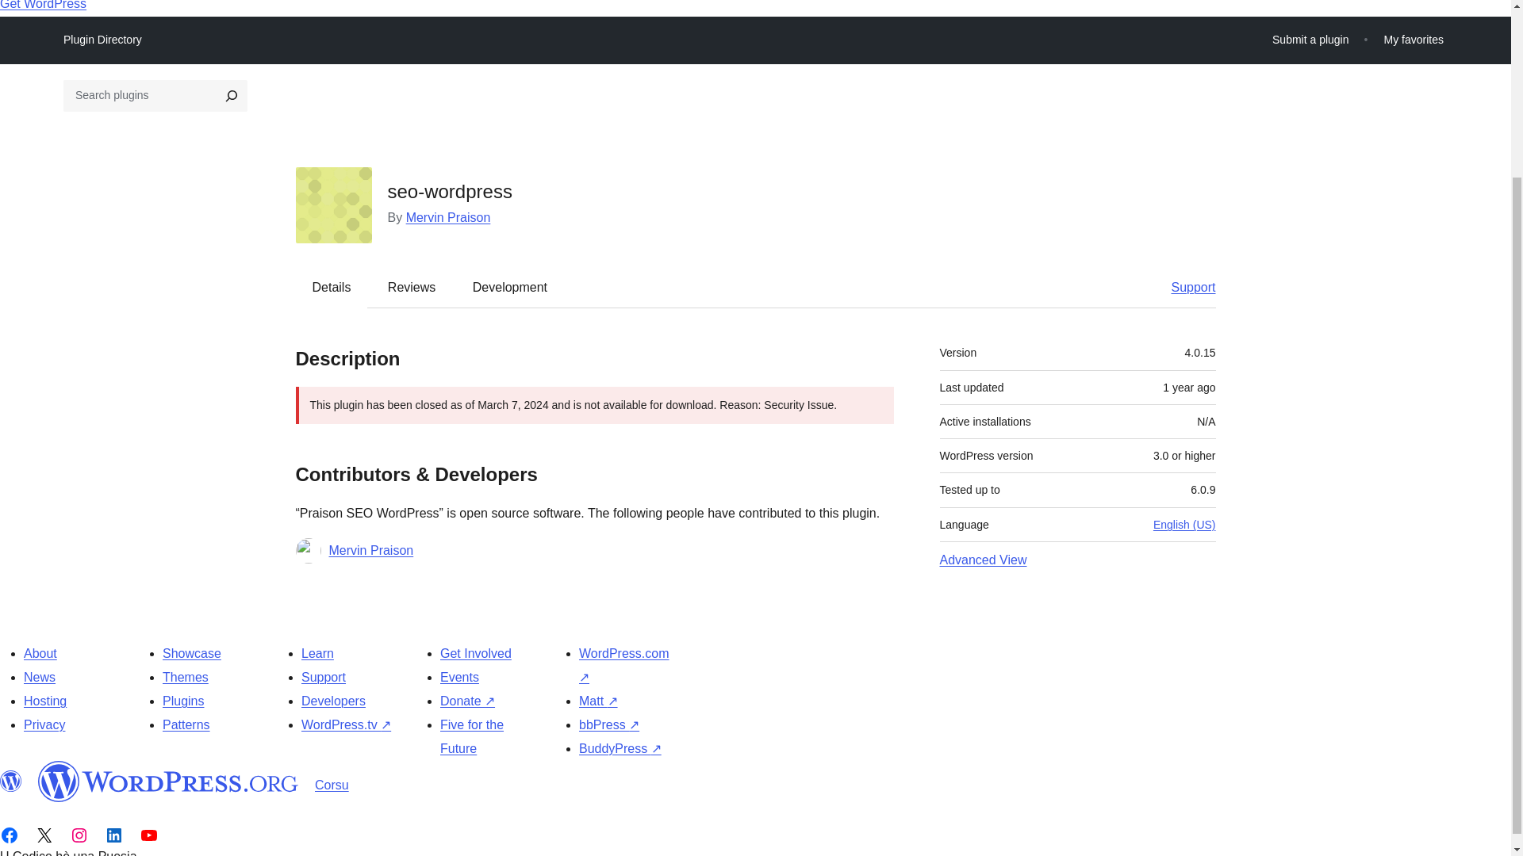 The image size is (1523, 856). What do you see at coordinates (11, 781) in the screenshot?
I see `WordPress.org` at bounding box center [11, 781].